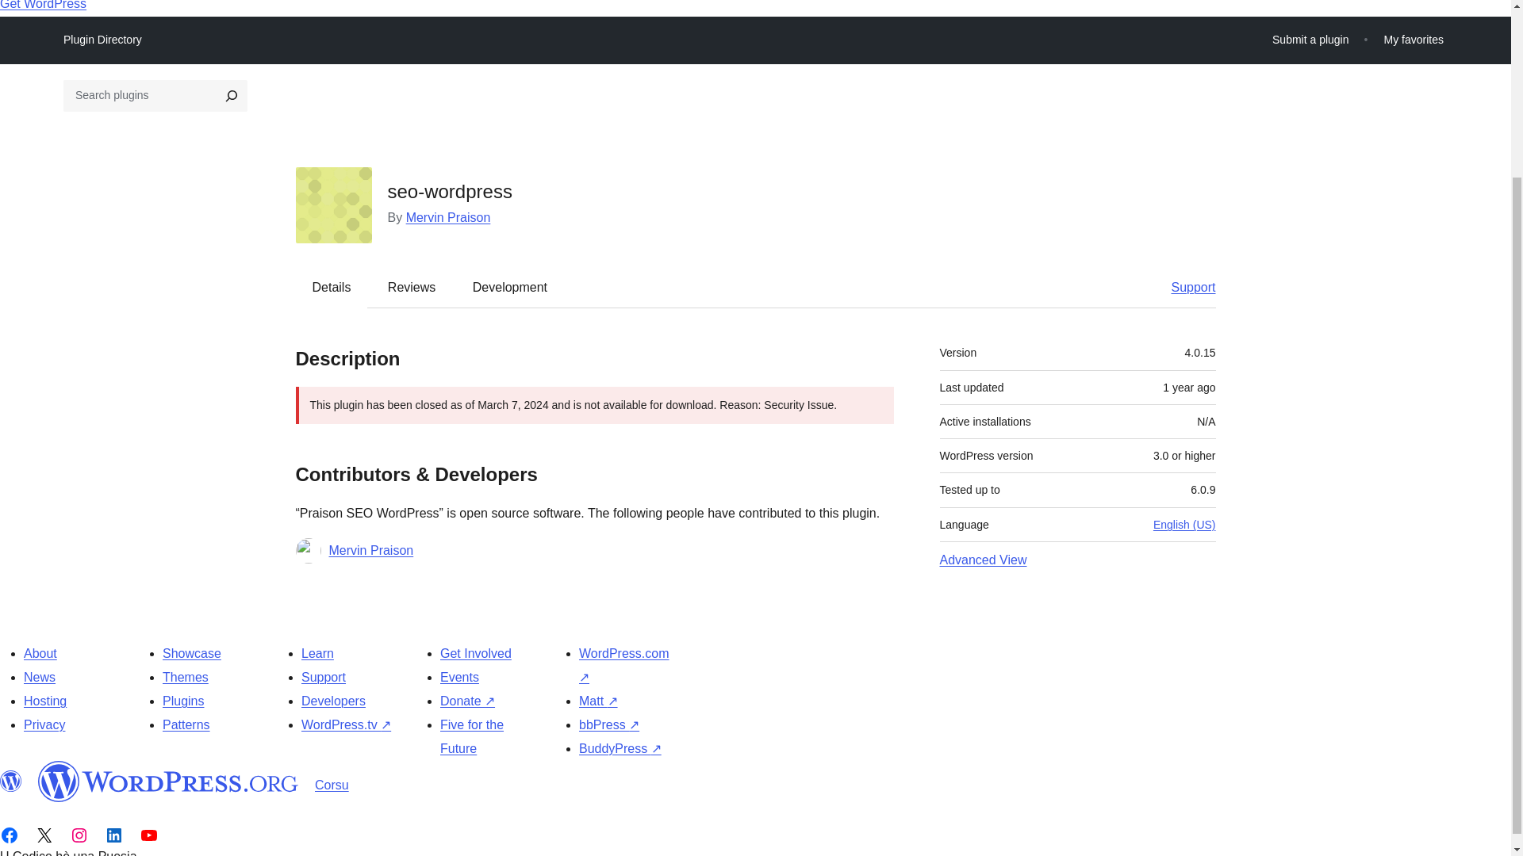 The image size is (1523, 856). What do you see at coordinates (11, 781) in the screenshot?
I see `WordPress.org` at bounding box center [11, 781].